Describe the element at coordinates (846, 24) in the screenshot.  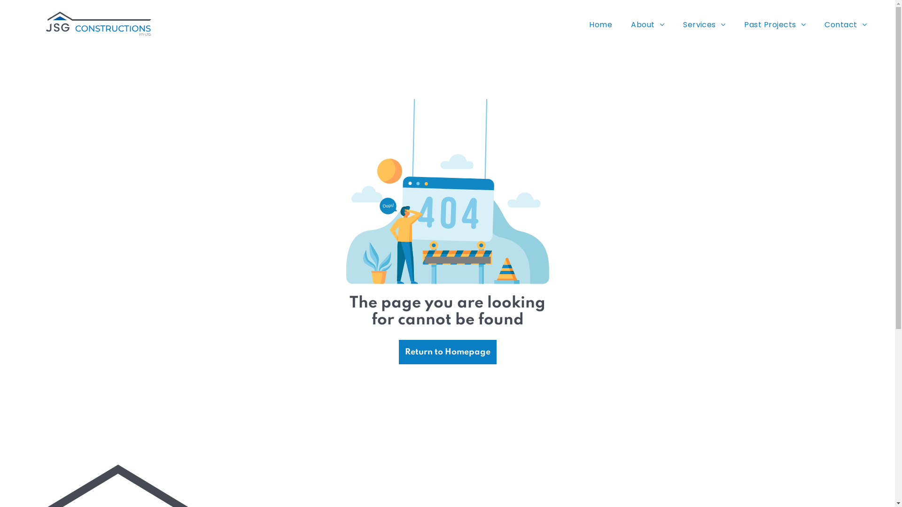
I see `Contact` at that location.